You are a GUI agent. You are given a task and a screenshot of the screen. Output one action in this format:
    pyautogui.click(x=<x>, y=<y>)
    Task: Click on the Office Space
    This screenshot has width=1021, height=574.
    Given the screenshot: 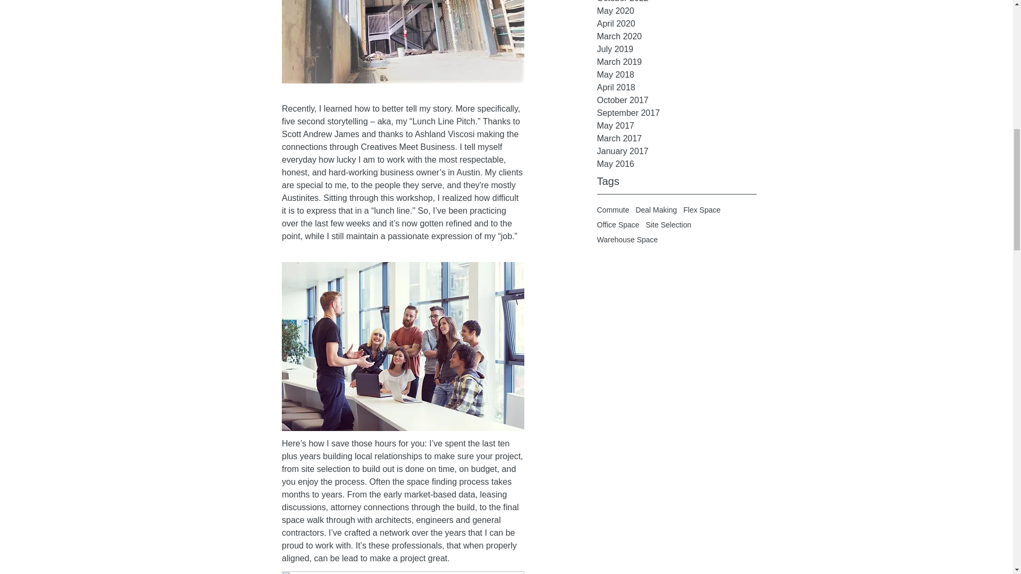 What is the action you would take?
    pyautogui.click(x=617, y=224)
    